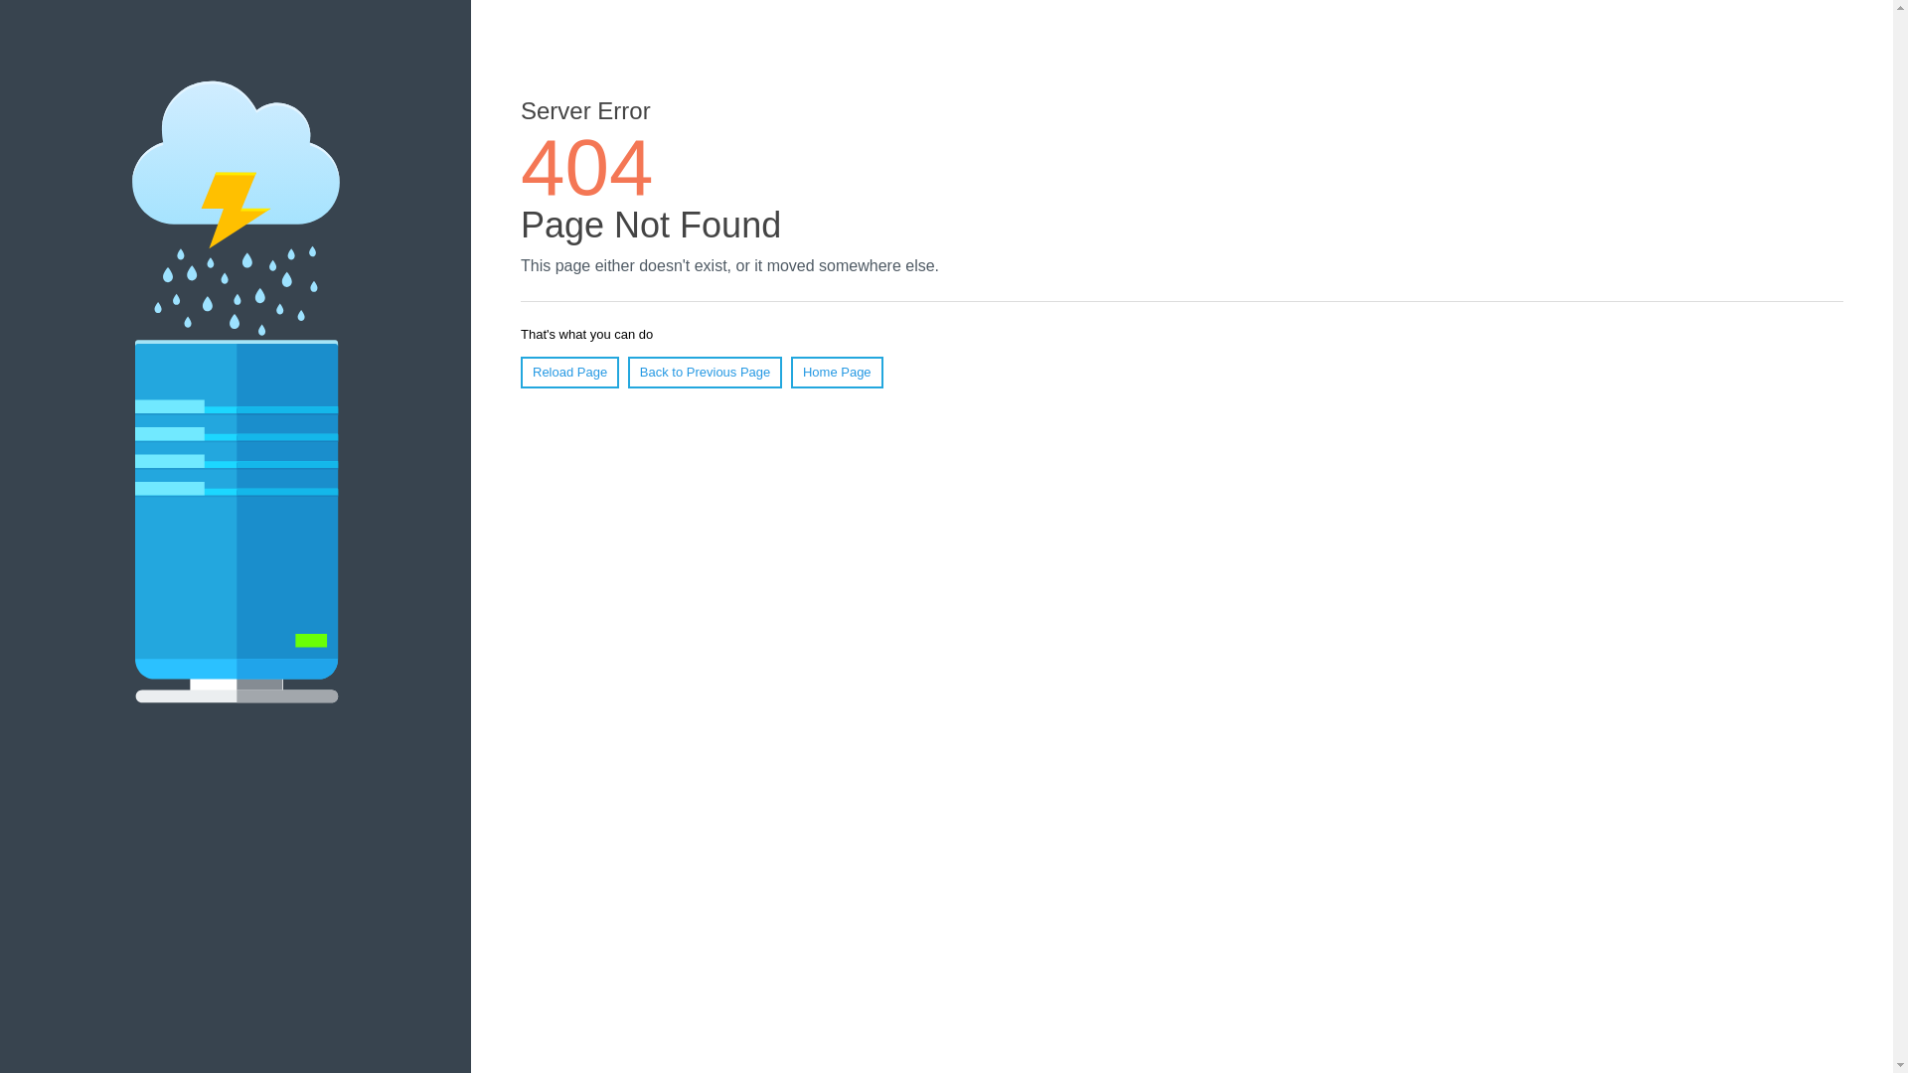 The height and width of the screenshot is (1073, 1908). I want to click on Home Page, so click(837, 372).